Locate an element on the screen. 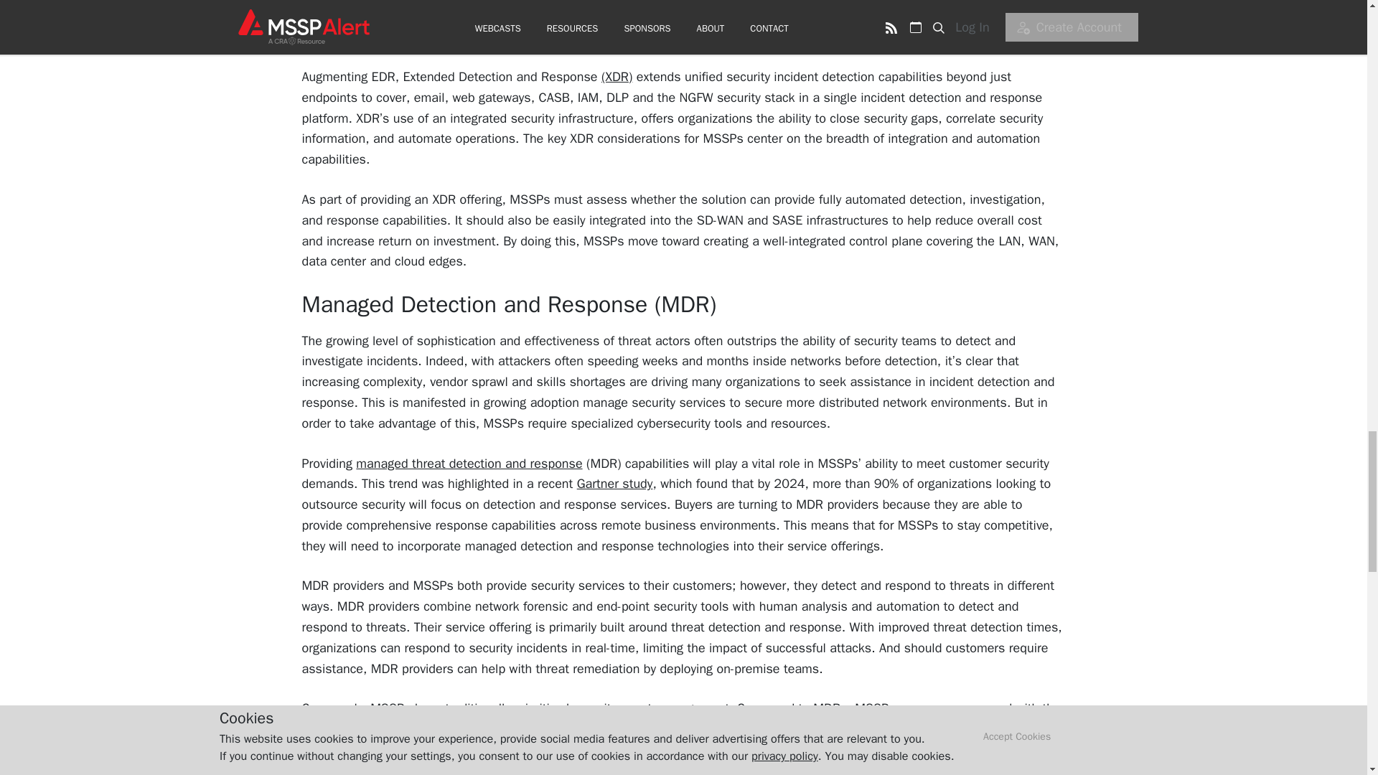  managed threat detection and response is located at coordinates (468, 462).